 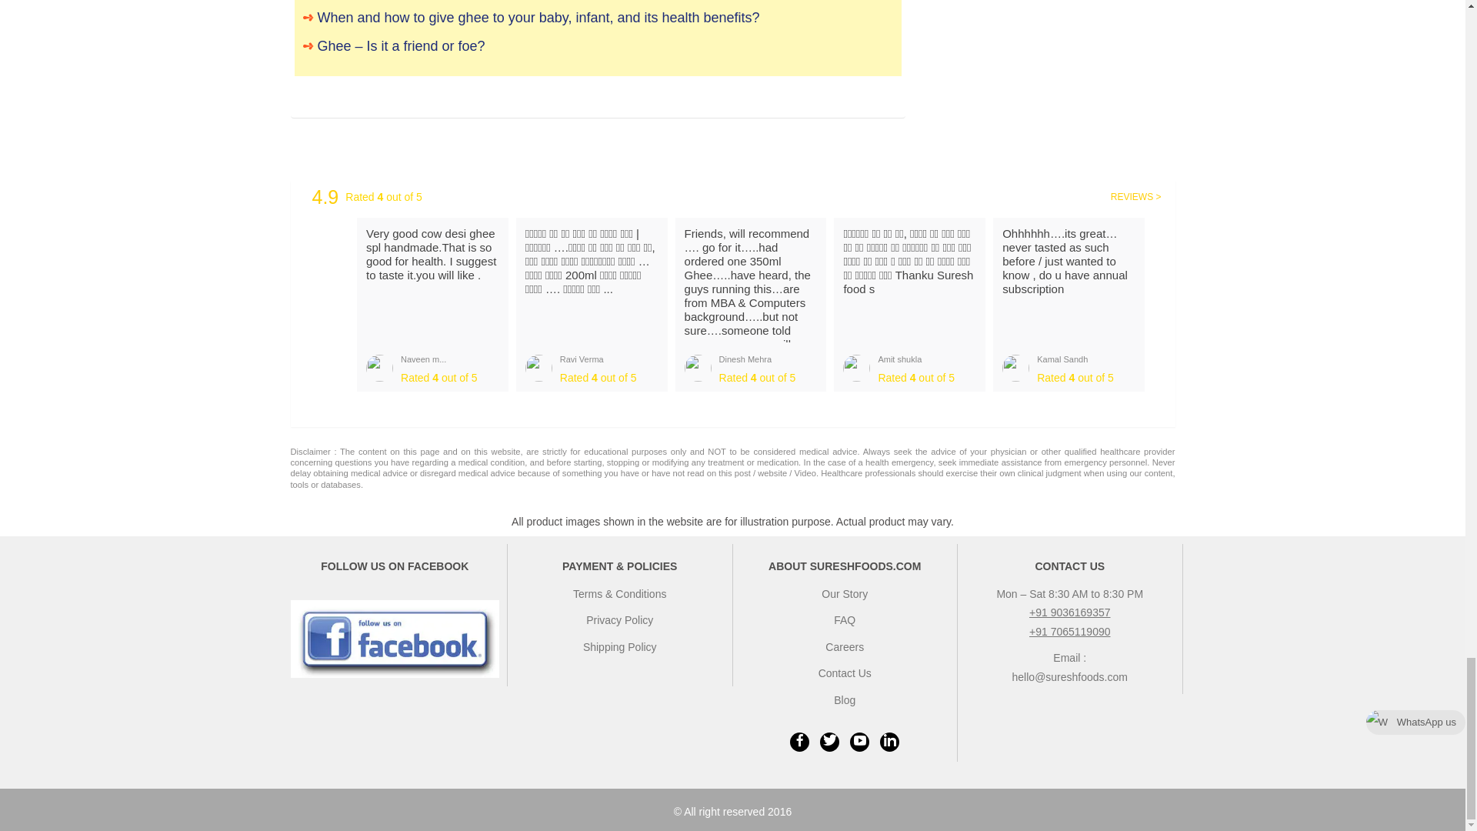 I want to click on Careers, so click(x=845, y=646).